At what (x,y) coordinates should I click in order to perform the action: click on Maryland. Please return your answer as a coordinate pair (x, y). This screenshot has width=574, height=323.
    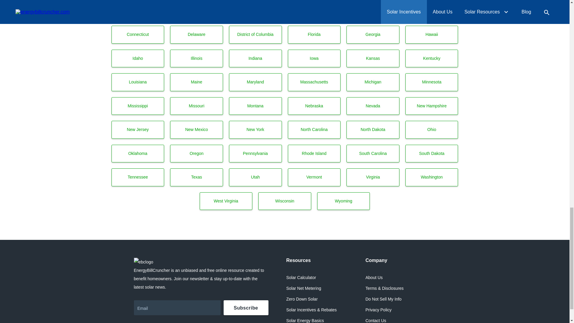
    Looking at the image, I should click on (255, 82).